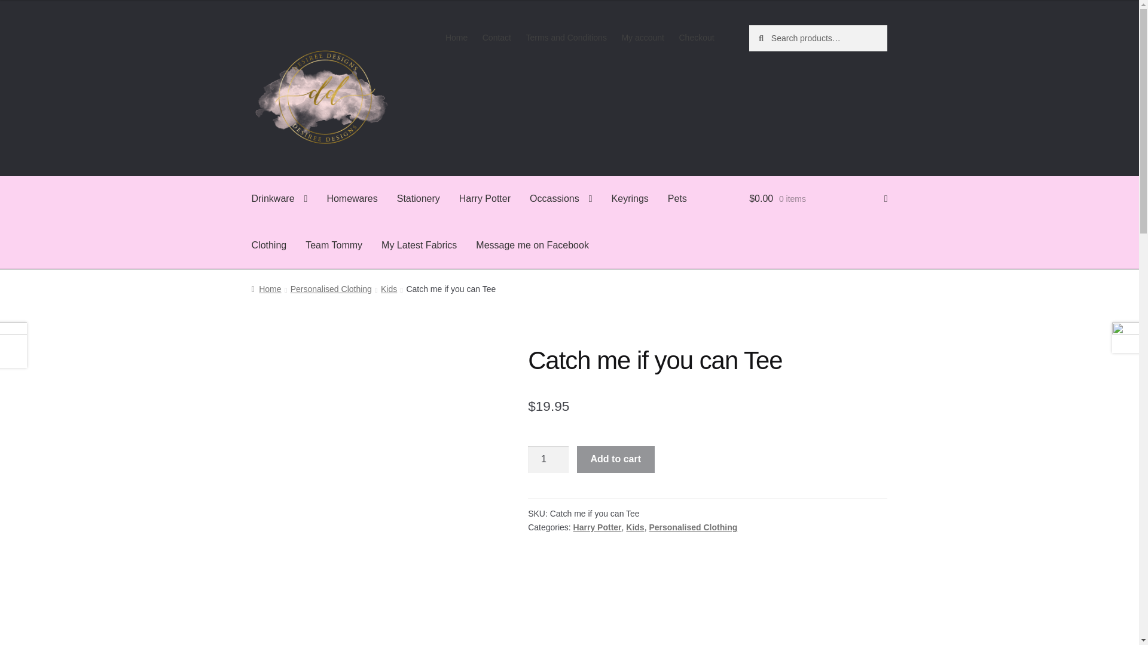 This screenshot has width=1148, height=645. Describe the element at coordinates (630, 199) in the screenshot. I see `Keyrings` at that location.